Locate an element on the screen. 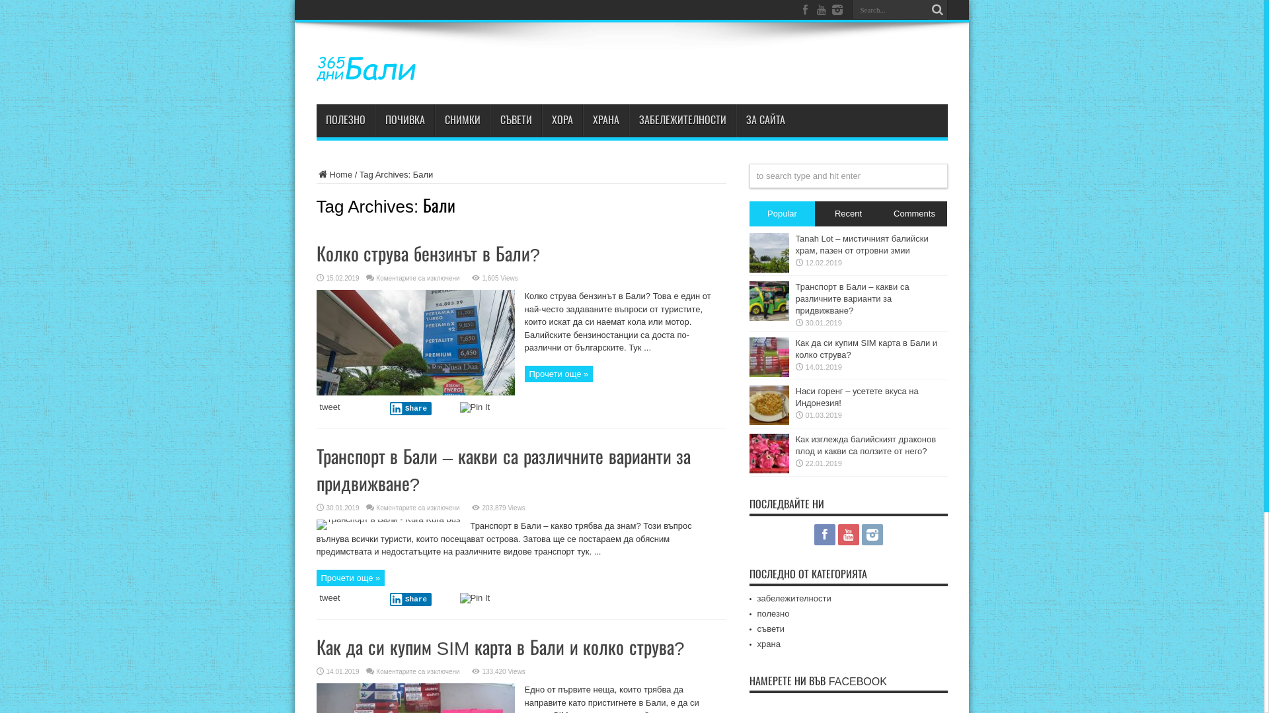 The width and height of the screenshot is (1269, 713). Home is located at coordinates (334, 174).